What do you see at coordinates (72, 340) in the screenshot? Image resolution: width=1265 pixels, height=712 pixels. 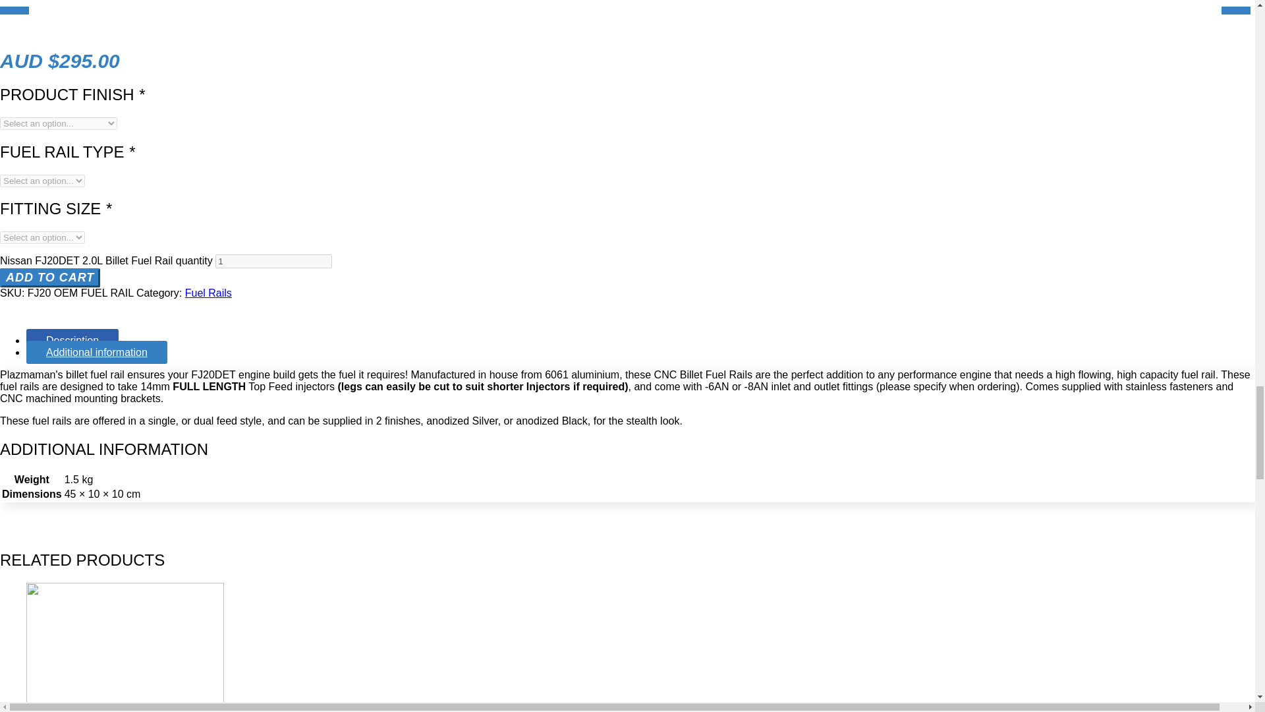 I see `Description` at bounding box center [72, 340].